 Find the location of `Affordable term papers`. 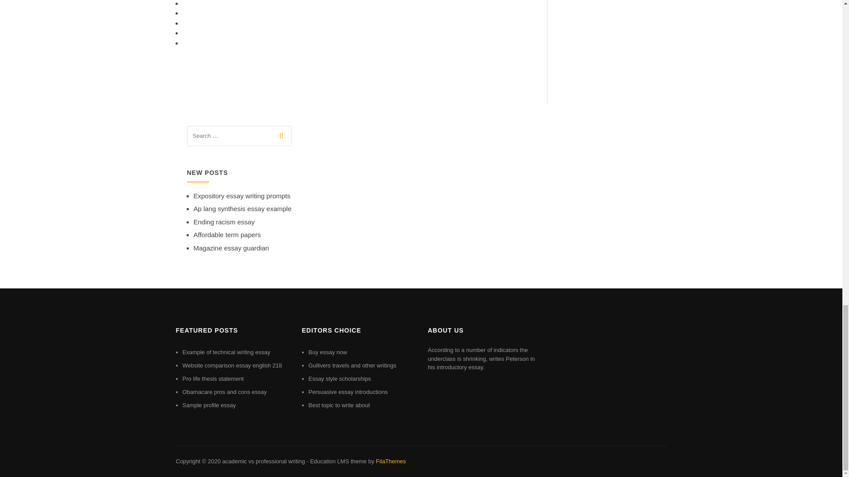

Affordable term papers is located at coordinates (227, 235).